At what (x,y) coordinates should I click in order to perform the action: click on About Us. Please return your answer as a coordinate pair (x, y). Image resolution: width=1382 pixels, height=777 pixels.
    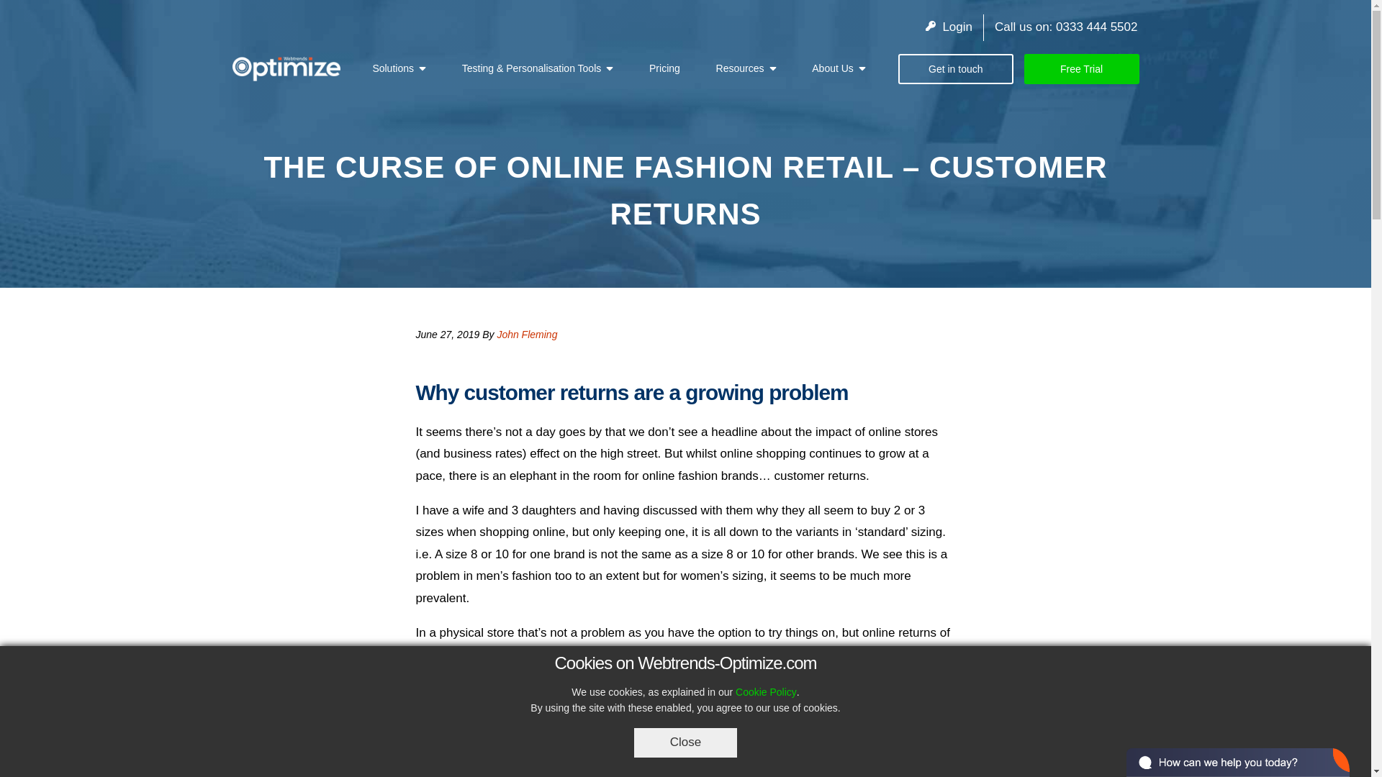
    Looking at the image, I should click on (833, 68).